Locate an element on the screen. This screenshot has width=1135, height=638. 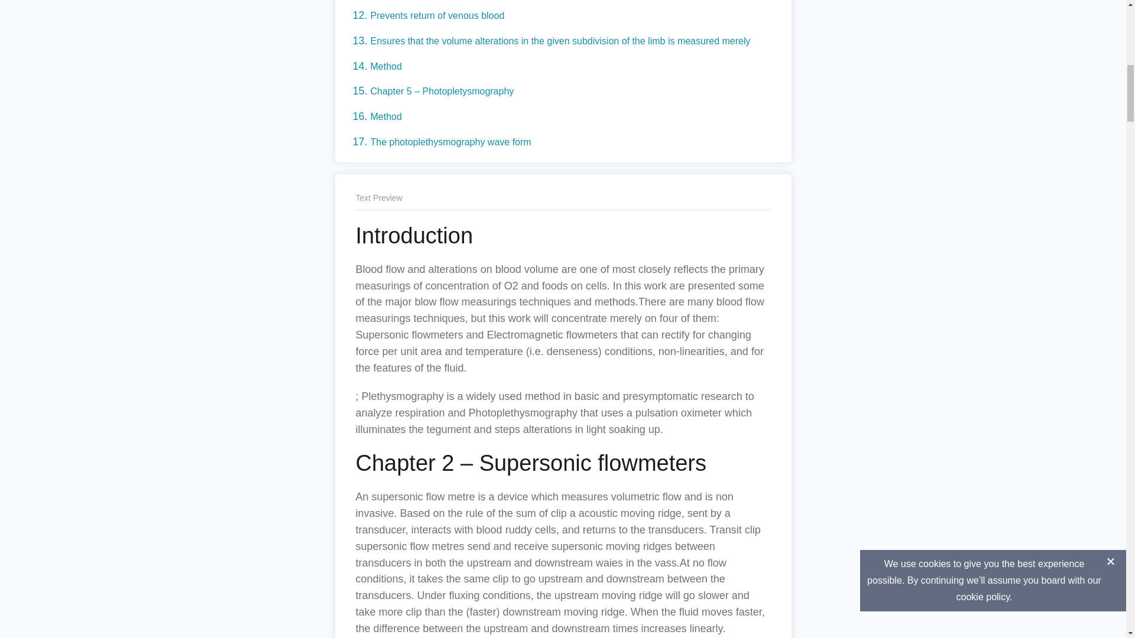
Prevents return of venous blood is located at coordinates (436, 15).